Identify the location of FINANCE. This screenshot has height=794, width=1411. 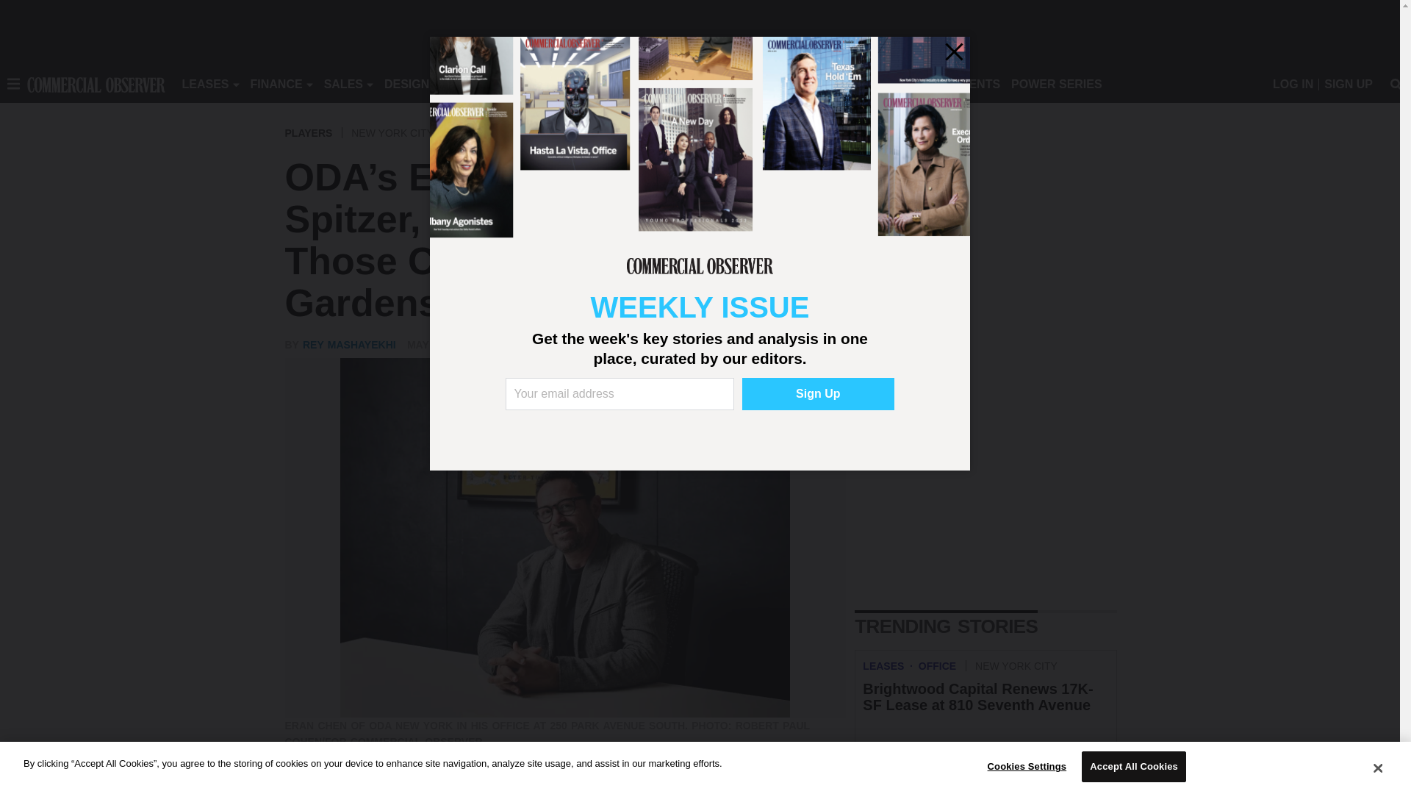
(276, 84).